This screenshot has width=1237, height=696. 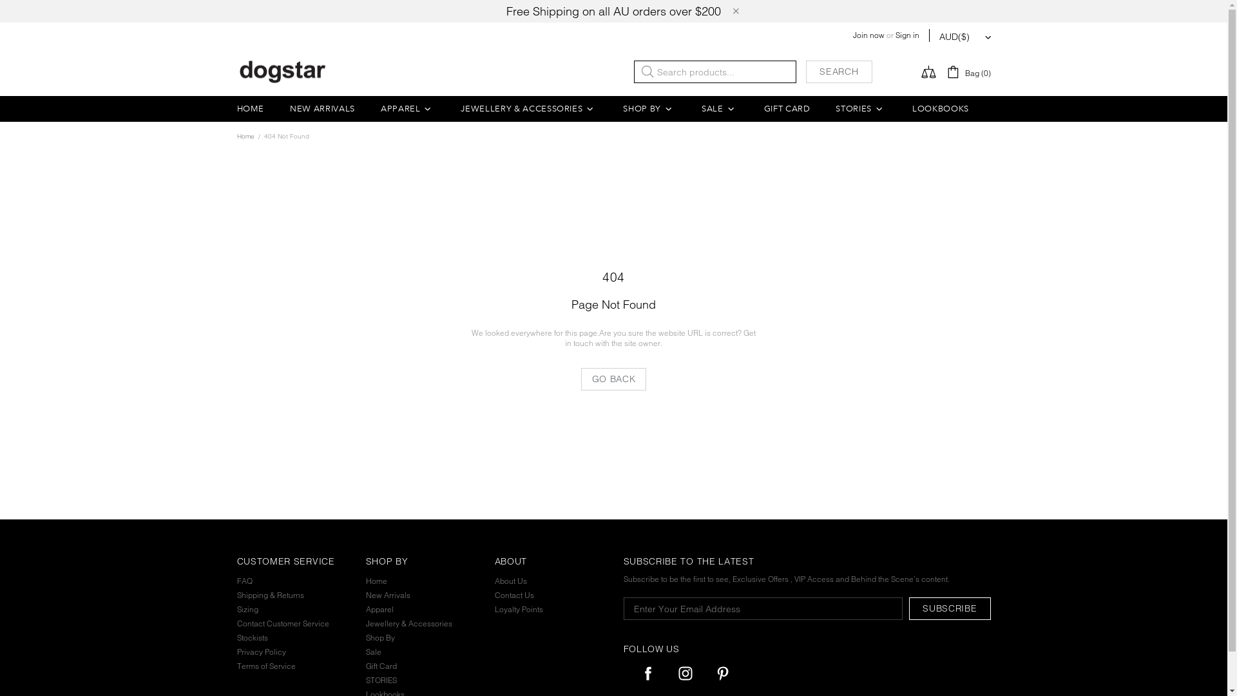 I want to click on Terms of Service, so click(x=267, y=666).